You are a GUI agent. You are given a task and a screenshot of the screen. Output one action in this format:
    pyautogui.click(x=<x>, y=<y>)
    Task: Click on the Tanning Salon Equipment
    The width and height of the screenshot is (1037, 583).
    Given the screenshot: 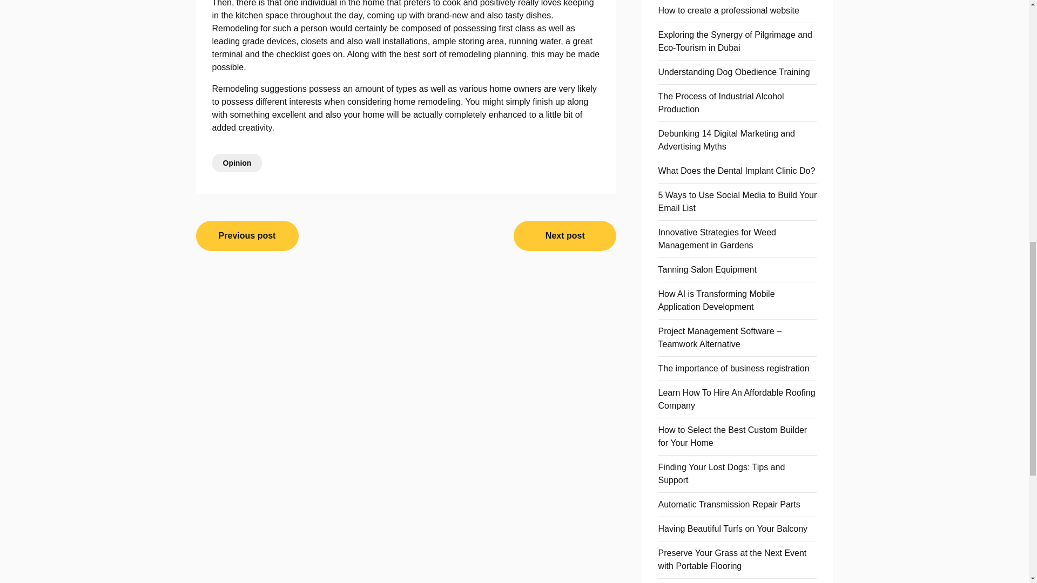 What is the action you would take?
    pyautogui.click(x=706, y=269)
    